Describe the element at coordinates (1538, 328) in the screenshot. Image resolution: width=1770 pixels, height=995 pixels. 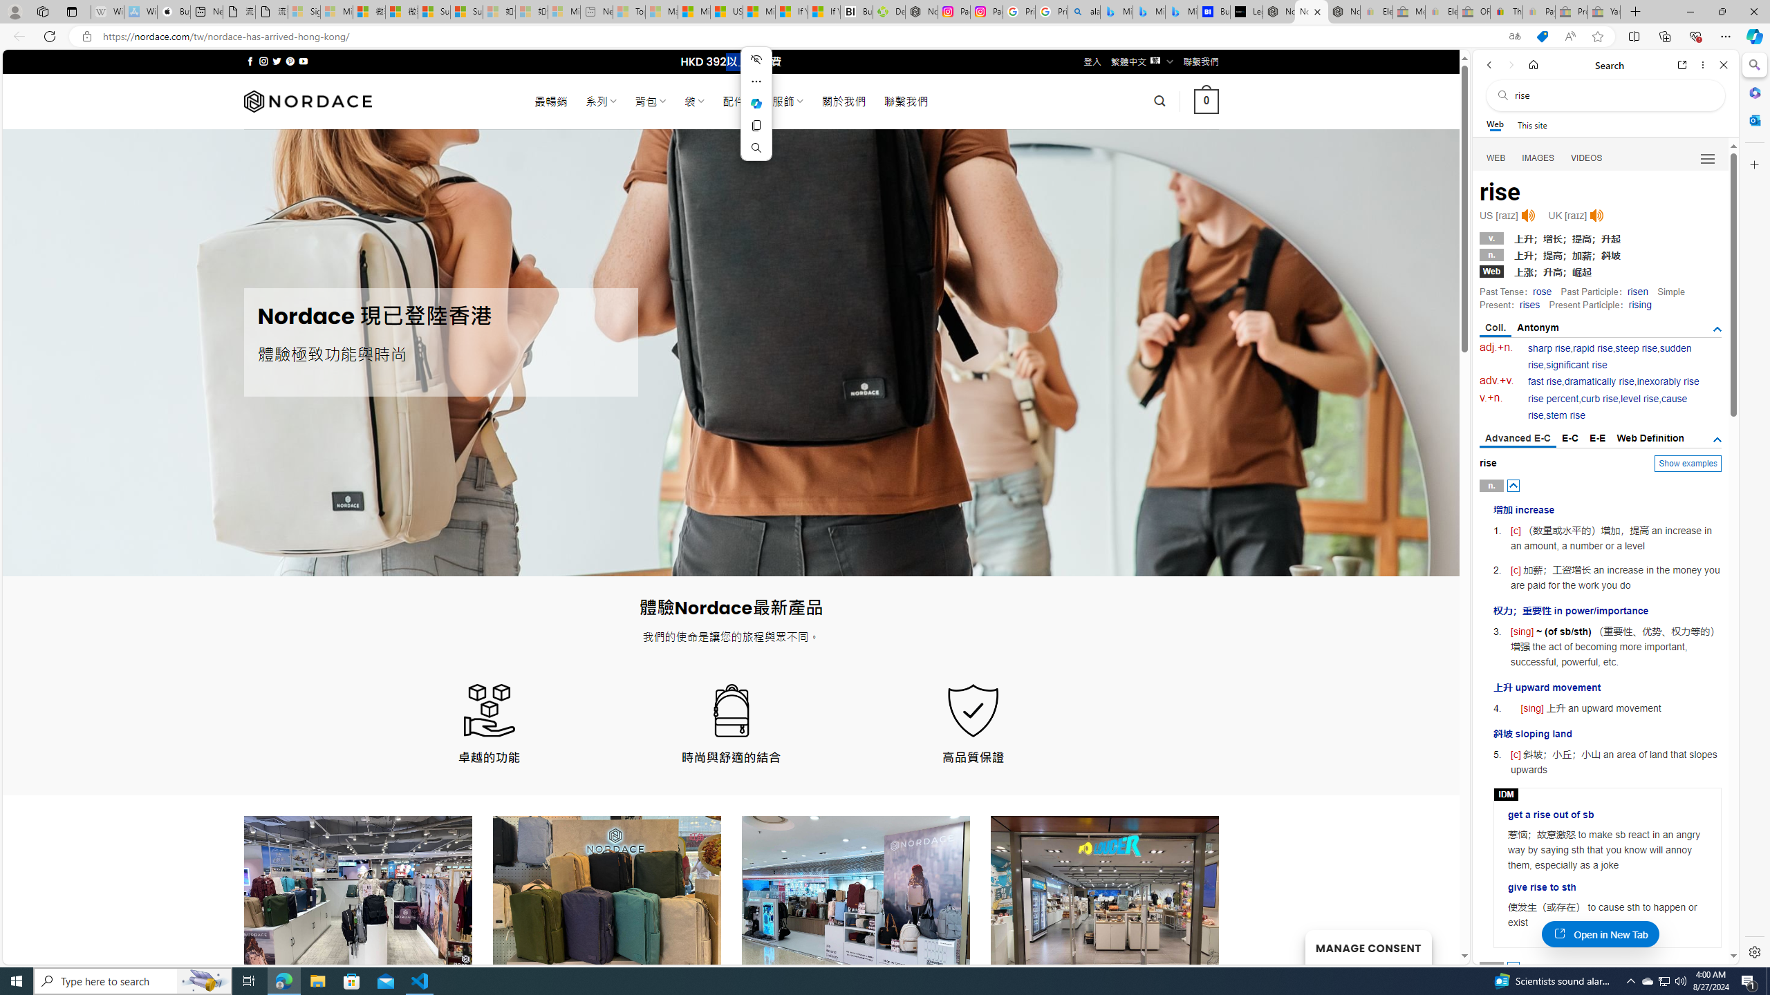
I see `Antonym` at that location.